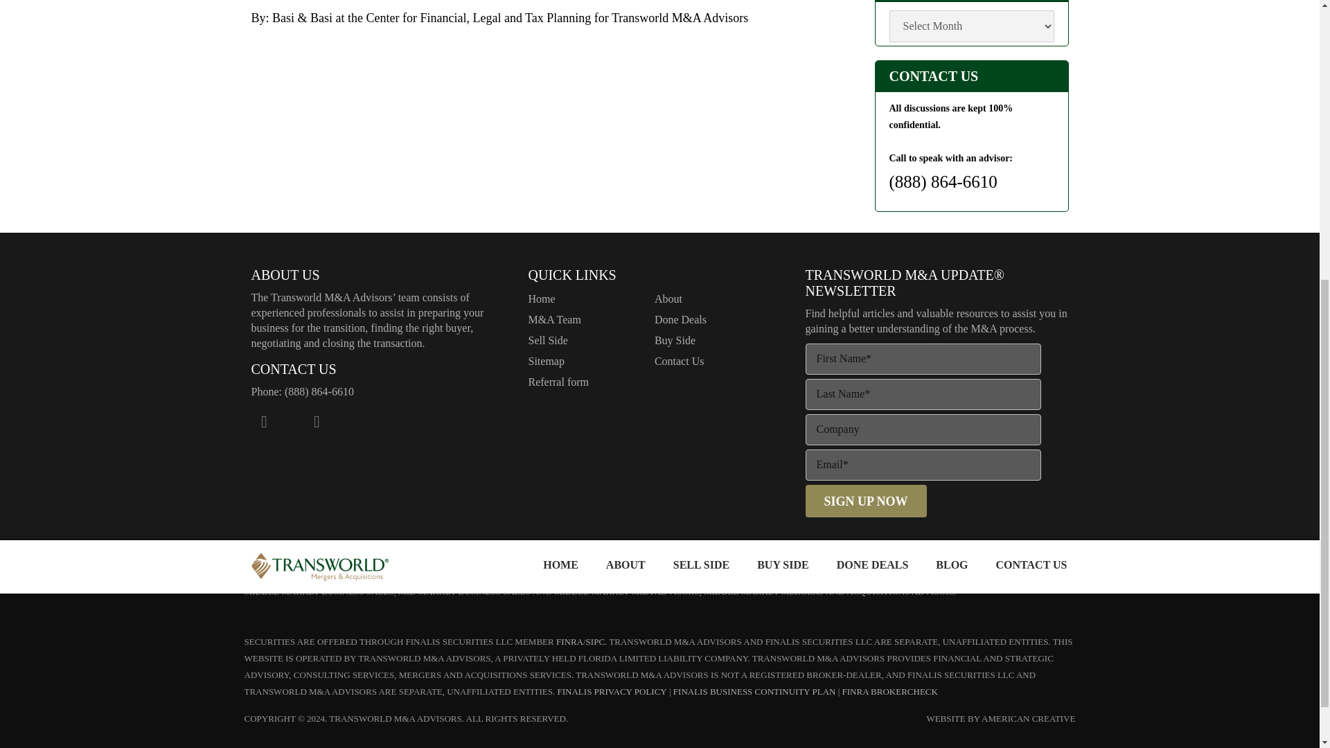 The height and width of the screenshot is (748, 1330). I want to click on About, so click(668, 299).